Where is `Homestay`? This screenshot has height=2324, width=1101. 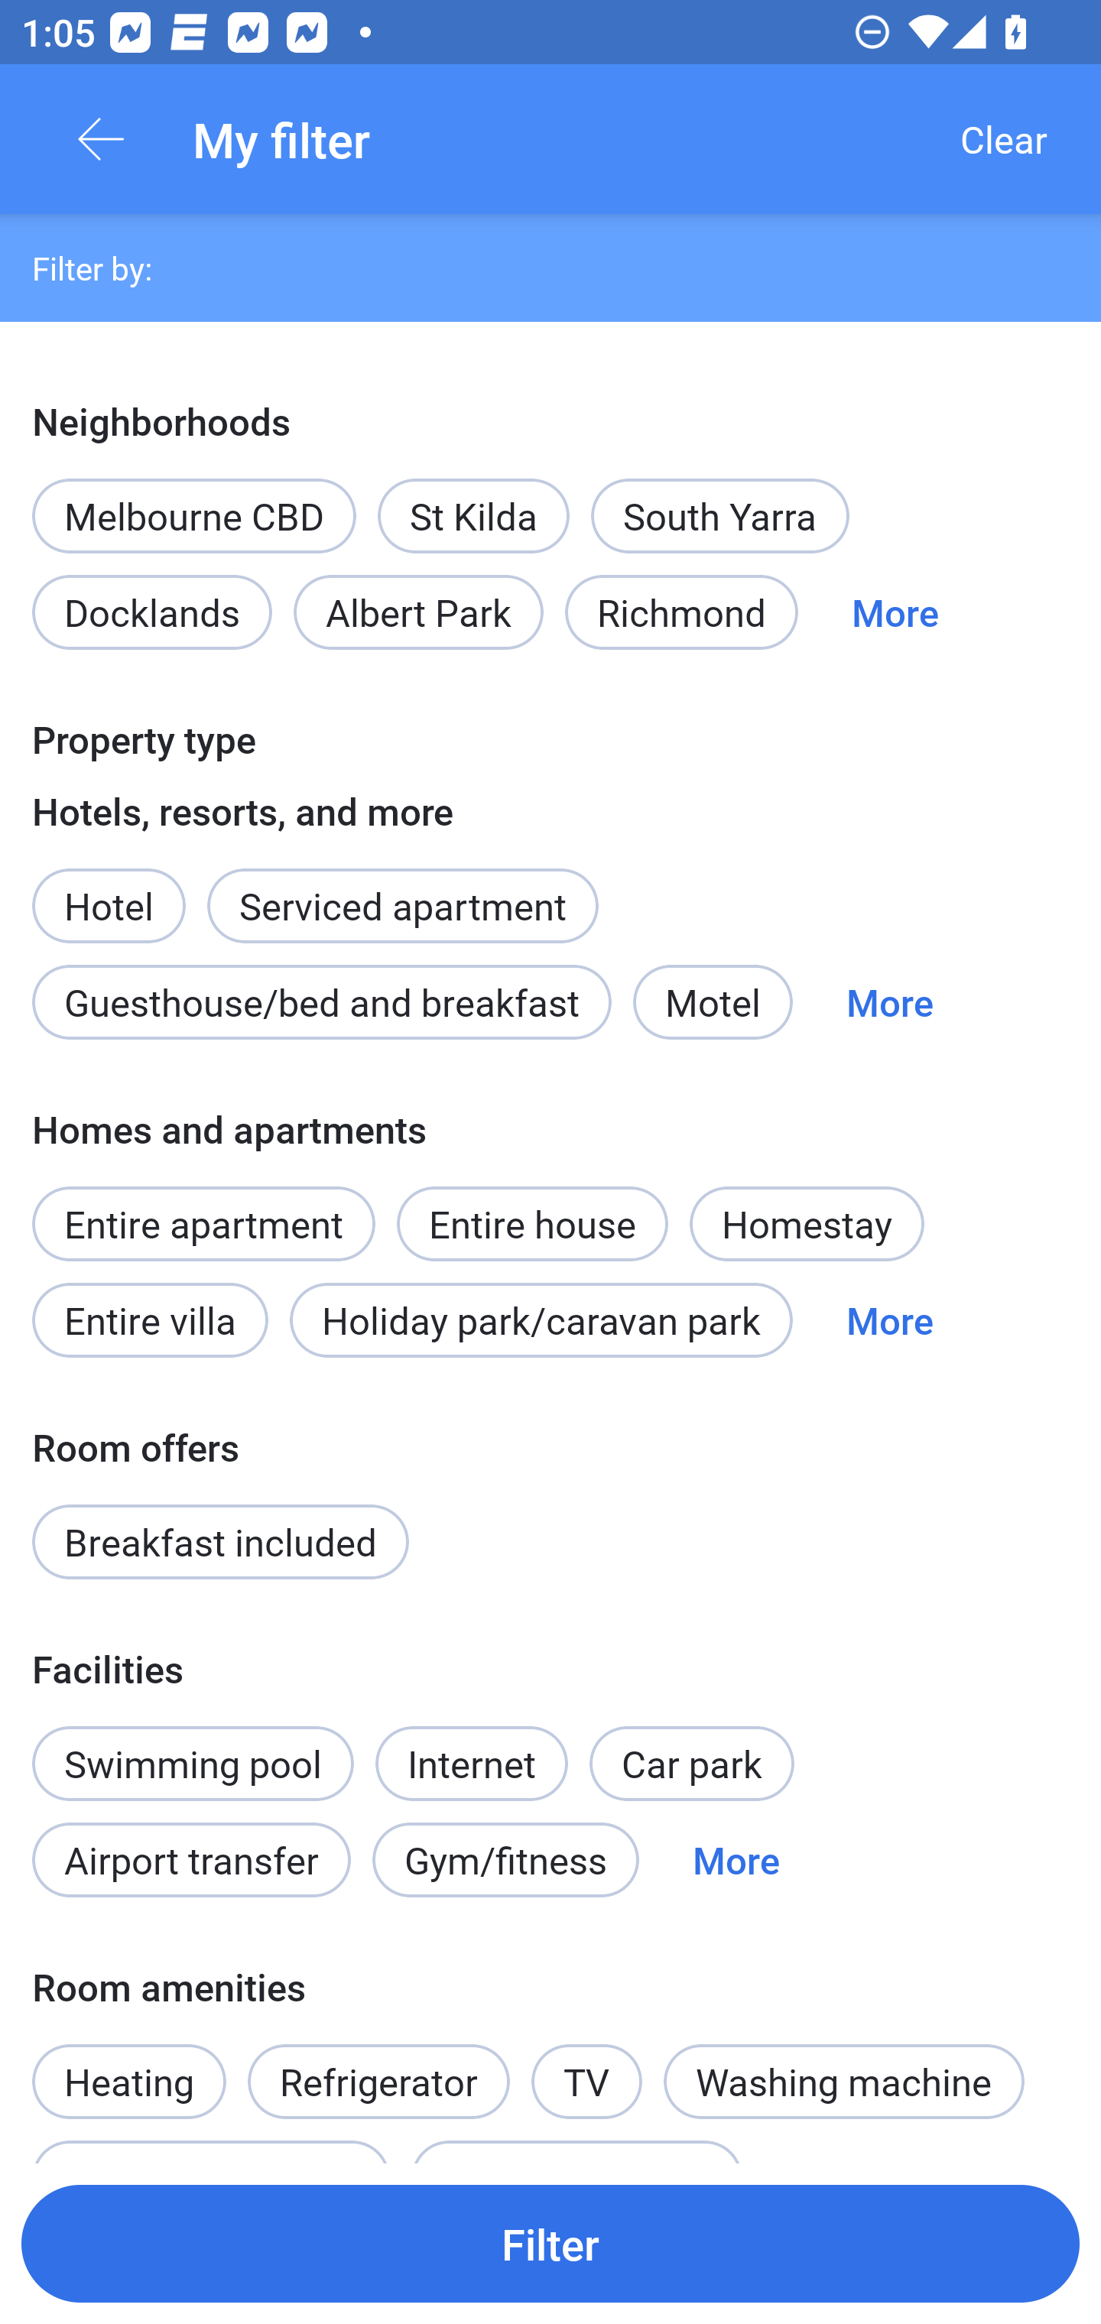 Homestay is located at coordinates (807, 1223).